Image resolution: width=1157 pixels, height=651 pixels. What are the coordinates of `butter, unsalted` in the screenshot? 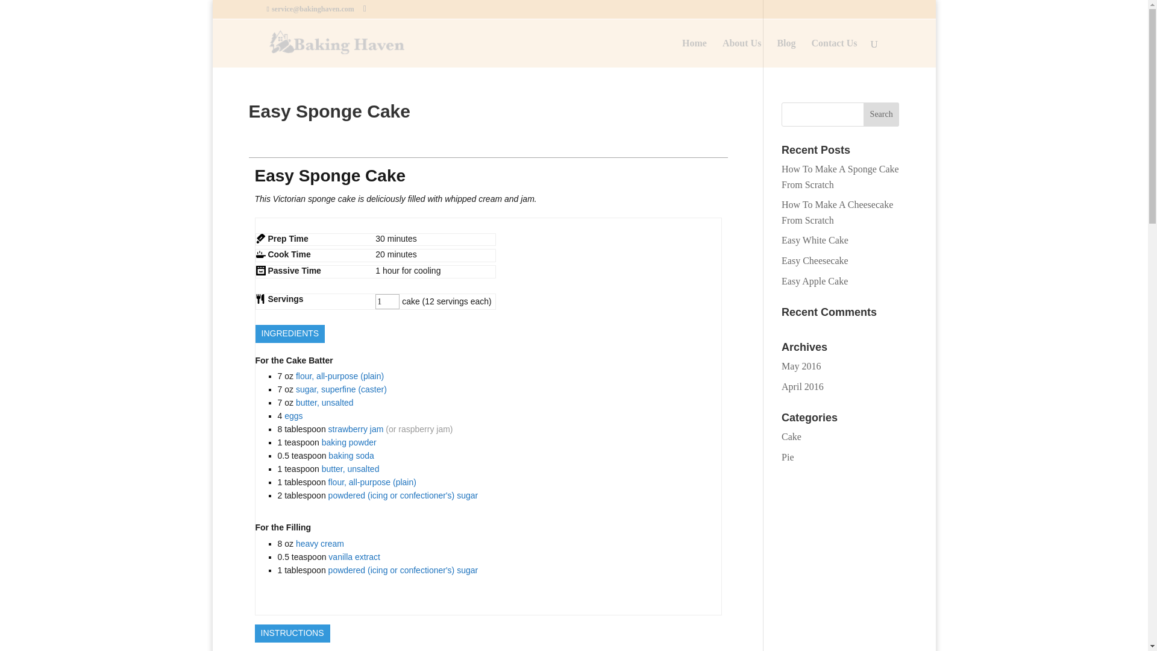 It's located at (350, 469).